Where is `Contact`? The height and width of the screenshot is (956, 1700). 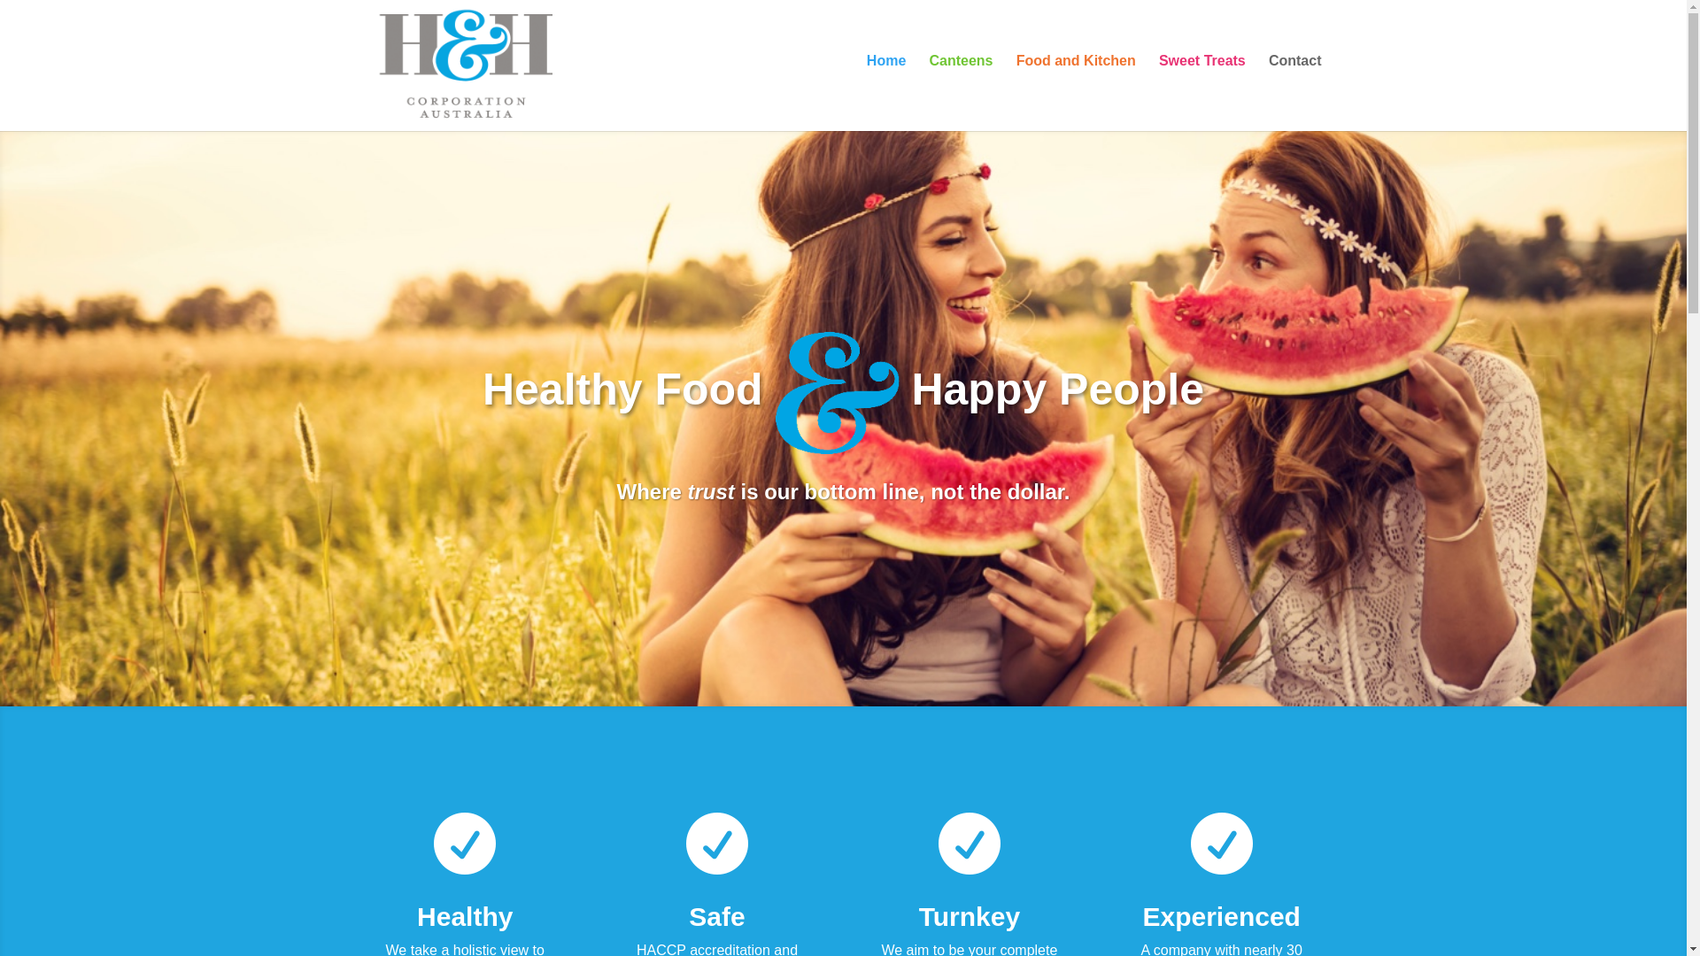
Contact is located at coordinates (1295, 89).